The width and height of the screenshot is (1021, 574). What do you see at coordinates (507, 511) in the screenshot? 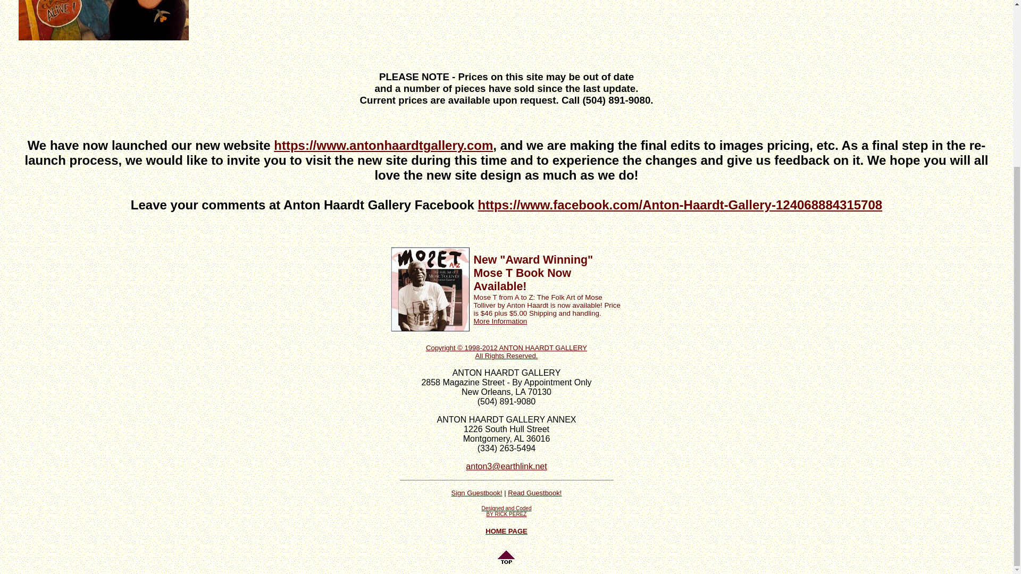
I see `Sign Guestbook!` at bounding box center [507, 511].